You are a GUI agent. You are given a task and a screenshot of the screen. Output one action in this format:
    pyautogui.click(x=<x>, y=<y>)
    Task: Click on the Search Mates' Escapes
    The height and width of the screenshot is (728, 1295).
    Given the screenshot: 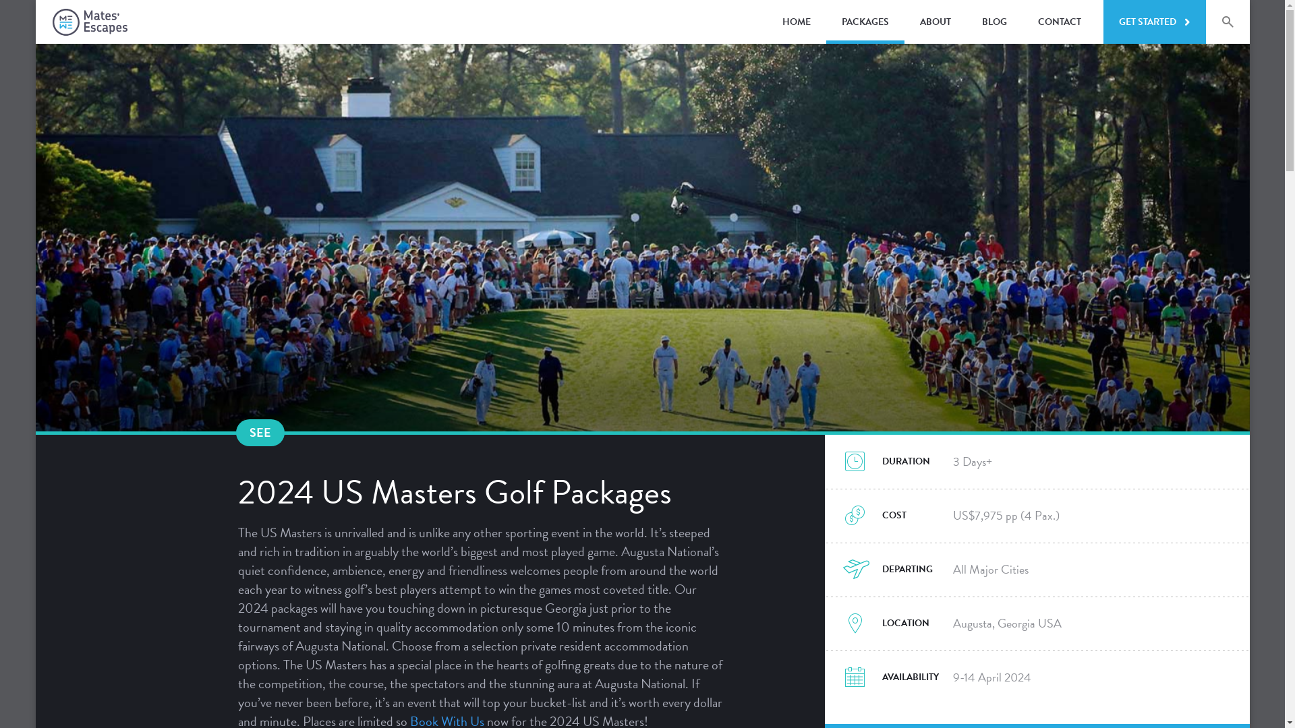 What is the action you would take?
    pyautogui.click(x=1236, y=22)
    